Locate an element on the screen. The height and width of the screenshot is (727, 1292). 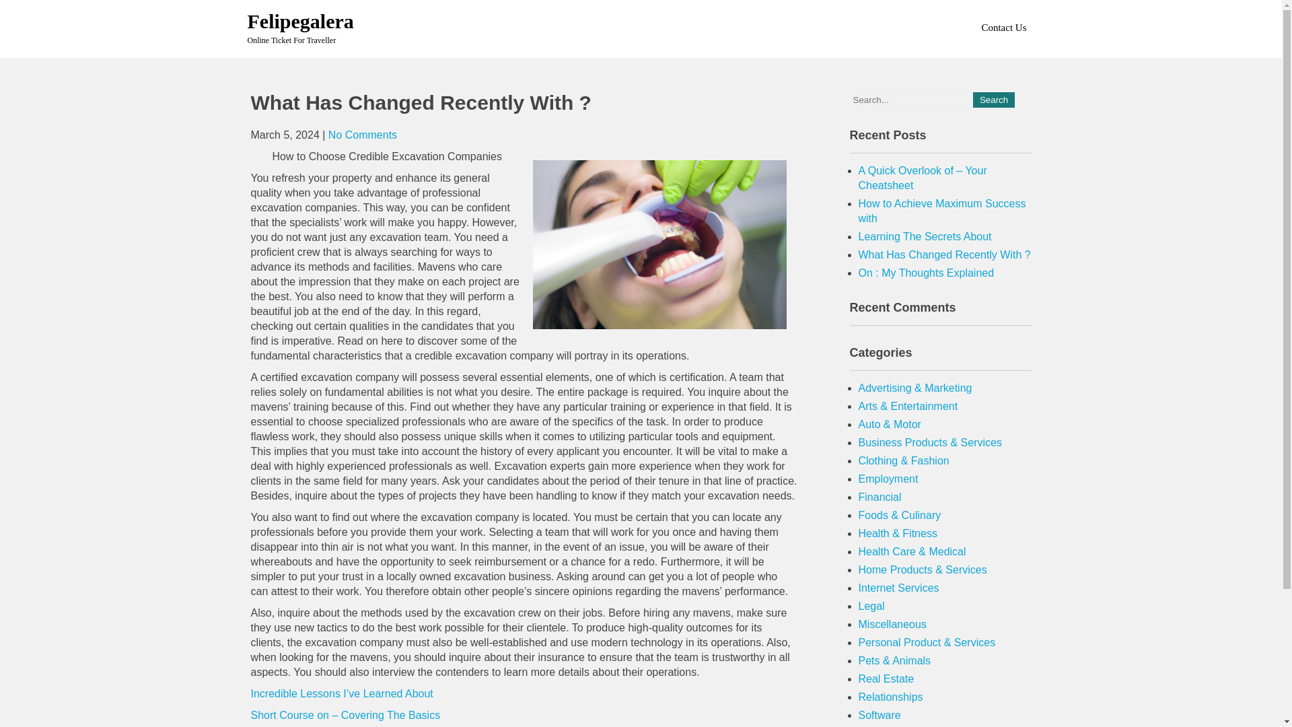
Internet Services is located at coordinates (899, 588).